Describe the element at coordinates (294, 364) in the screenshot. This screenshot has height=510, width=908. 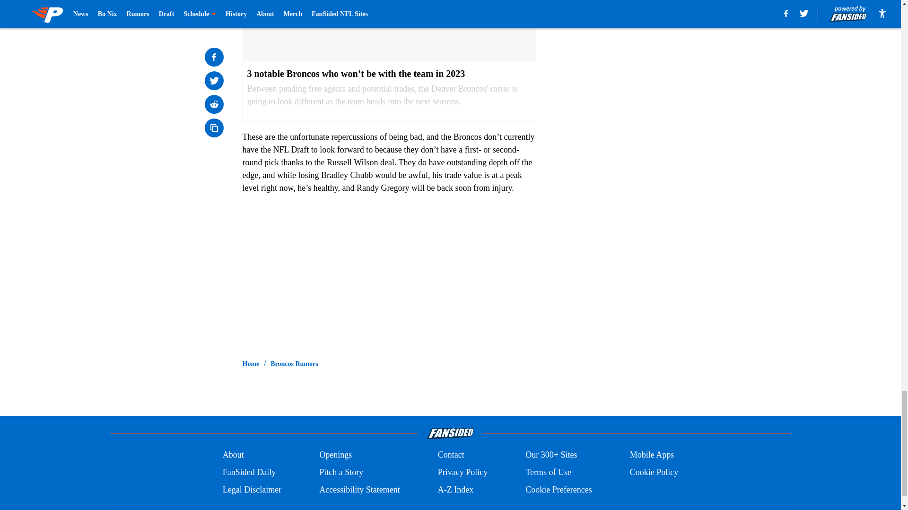
I see `Broncos Rumors` at that location.